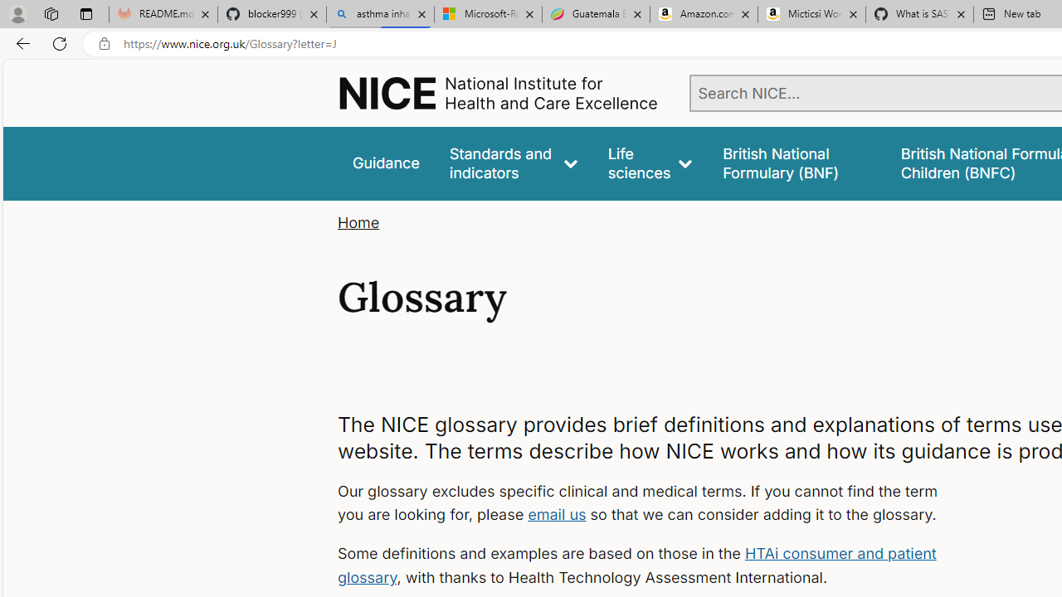  I want to click on Life sciences, so click(650, 163).